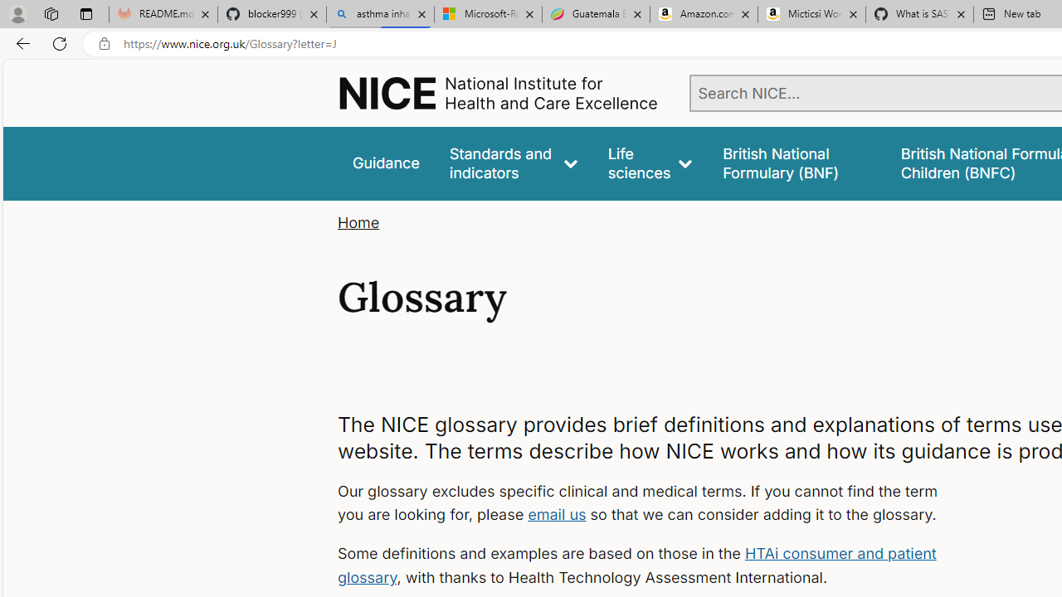  I want to click on Life sciences, so click(650, 163).